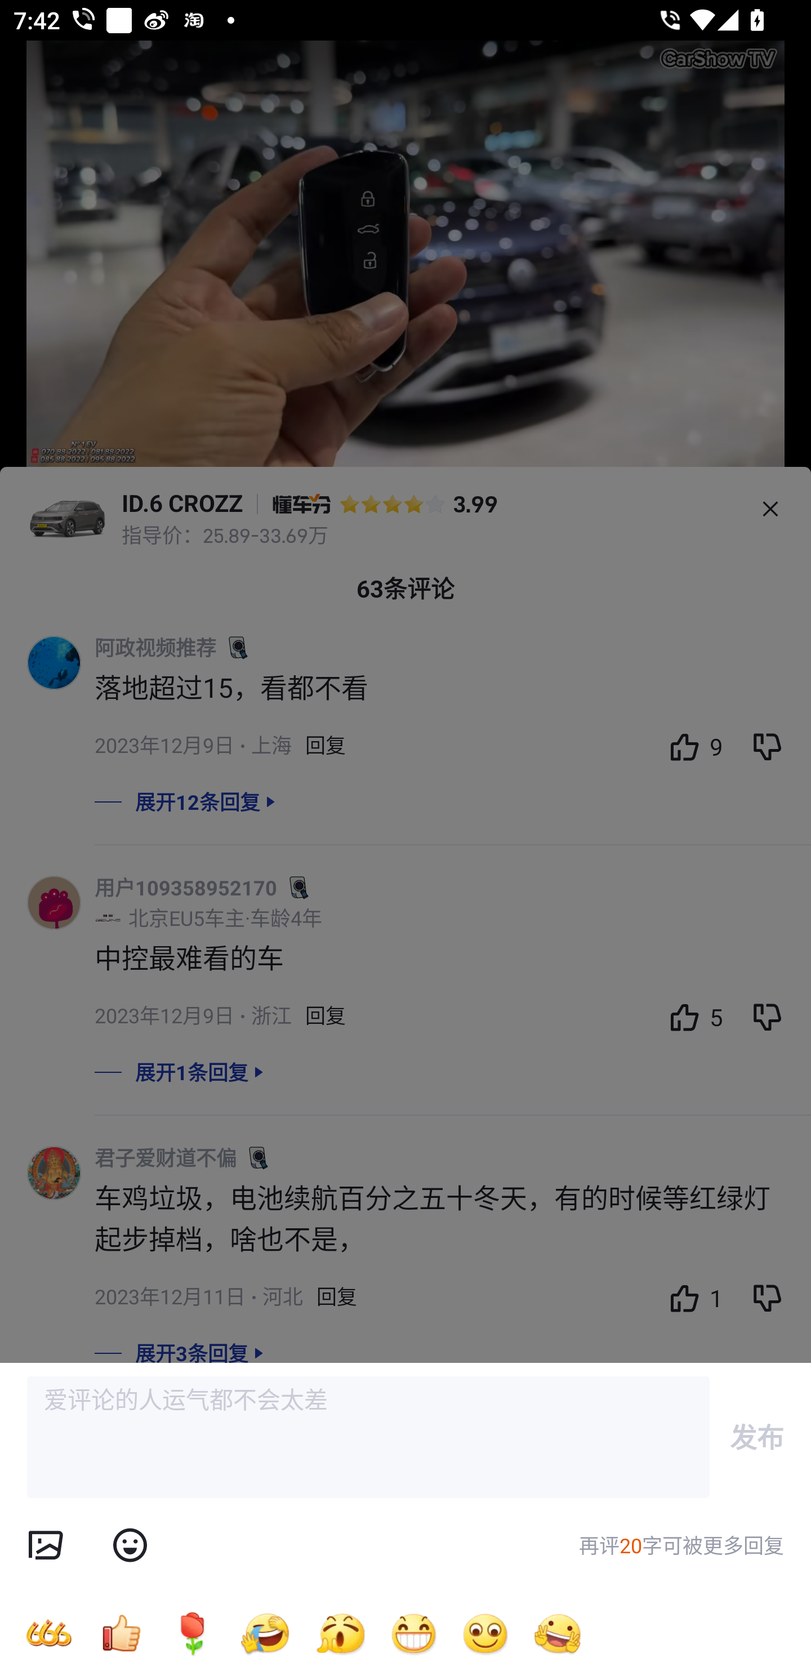  I want to click on [666], so click(48, 1633).